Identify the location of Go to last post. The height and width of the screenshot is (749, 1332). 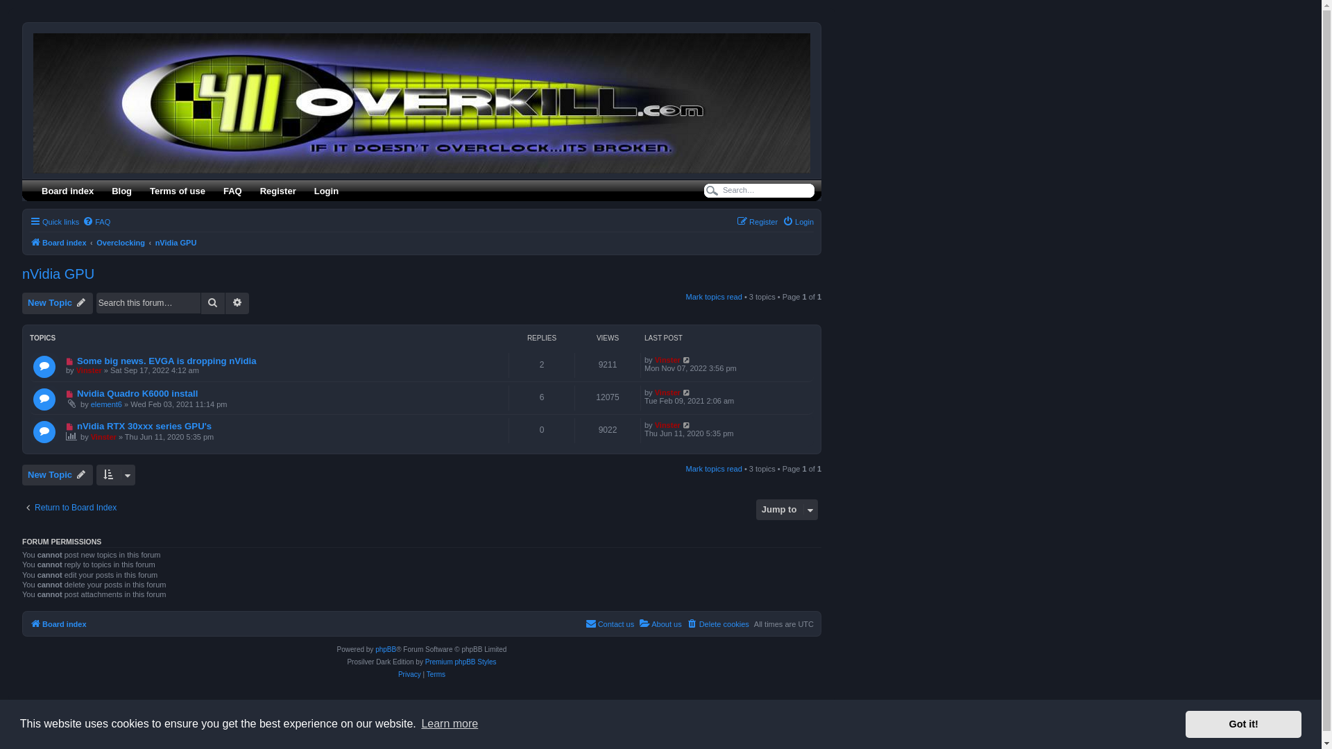
(687, 393).